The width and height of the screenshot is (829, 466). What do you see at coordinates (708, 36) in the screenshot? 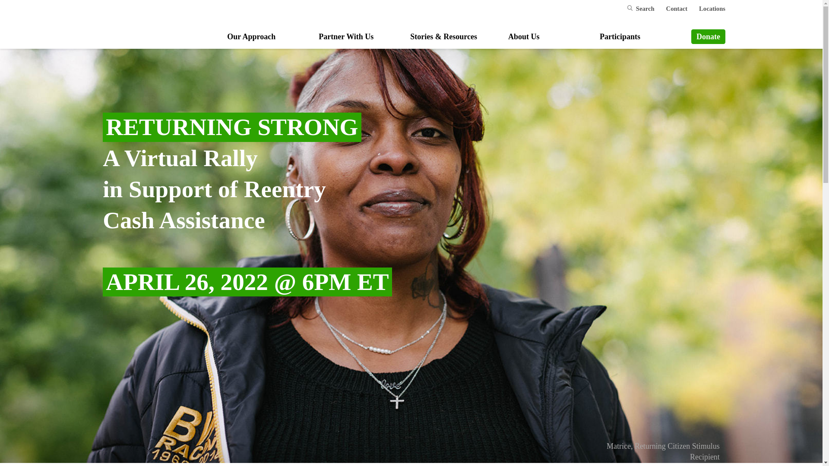
I see `Donate` at bounding box center [708, 36].